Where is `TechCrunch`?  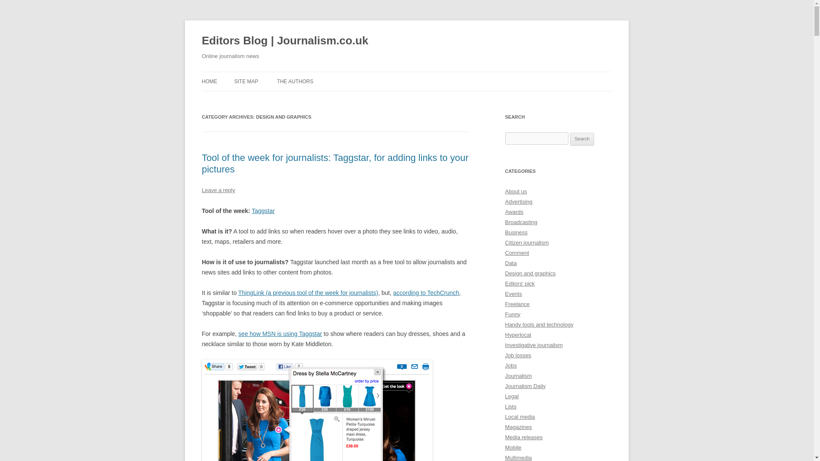 TechCrunch is located at coordinates (426, 293).